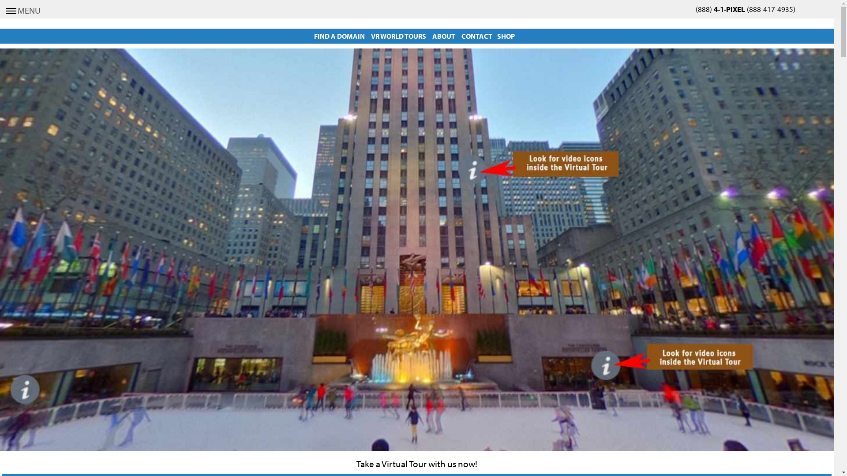 The height and width of the screenshot is (476, 847). Describe the element at coordinates (444, 36) in the screenshot. I see `ABOUT` at that location.